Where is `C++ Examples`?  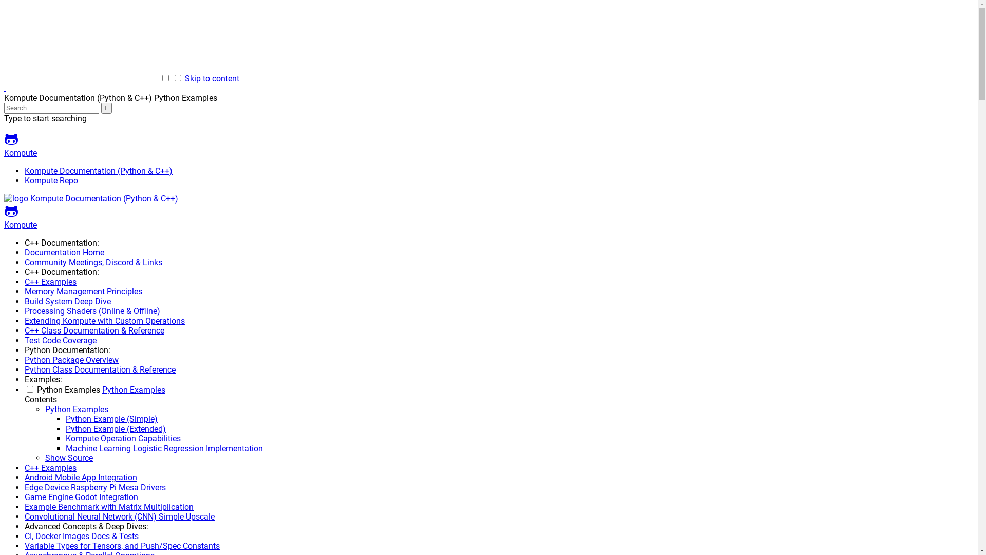 C++ Examples is located at coordinates (50, 468).